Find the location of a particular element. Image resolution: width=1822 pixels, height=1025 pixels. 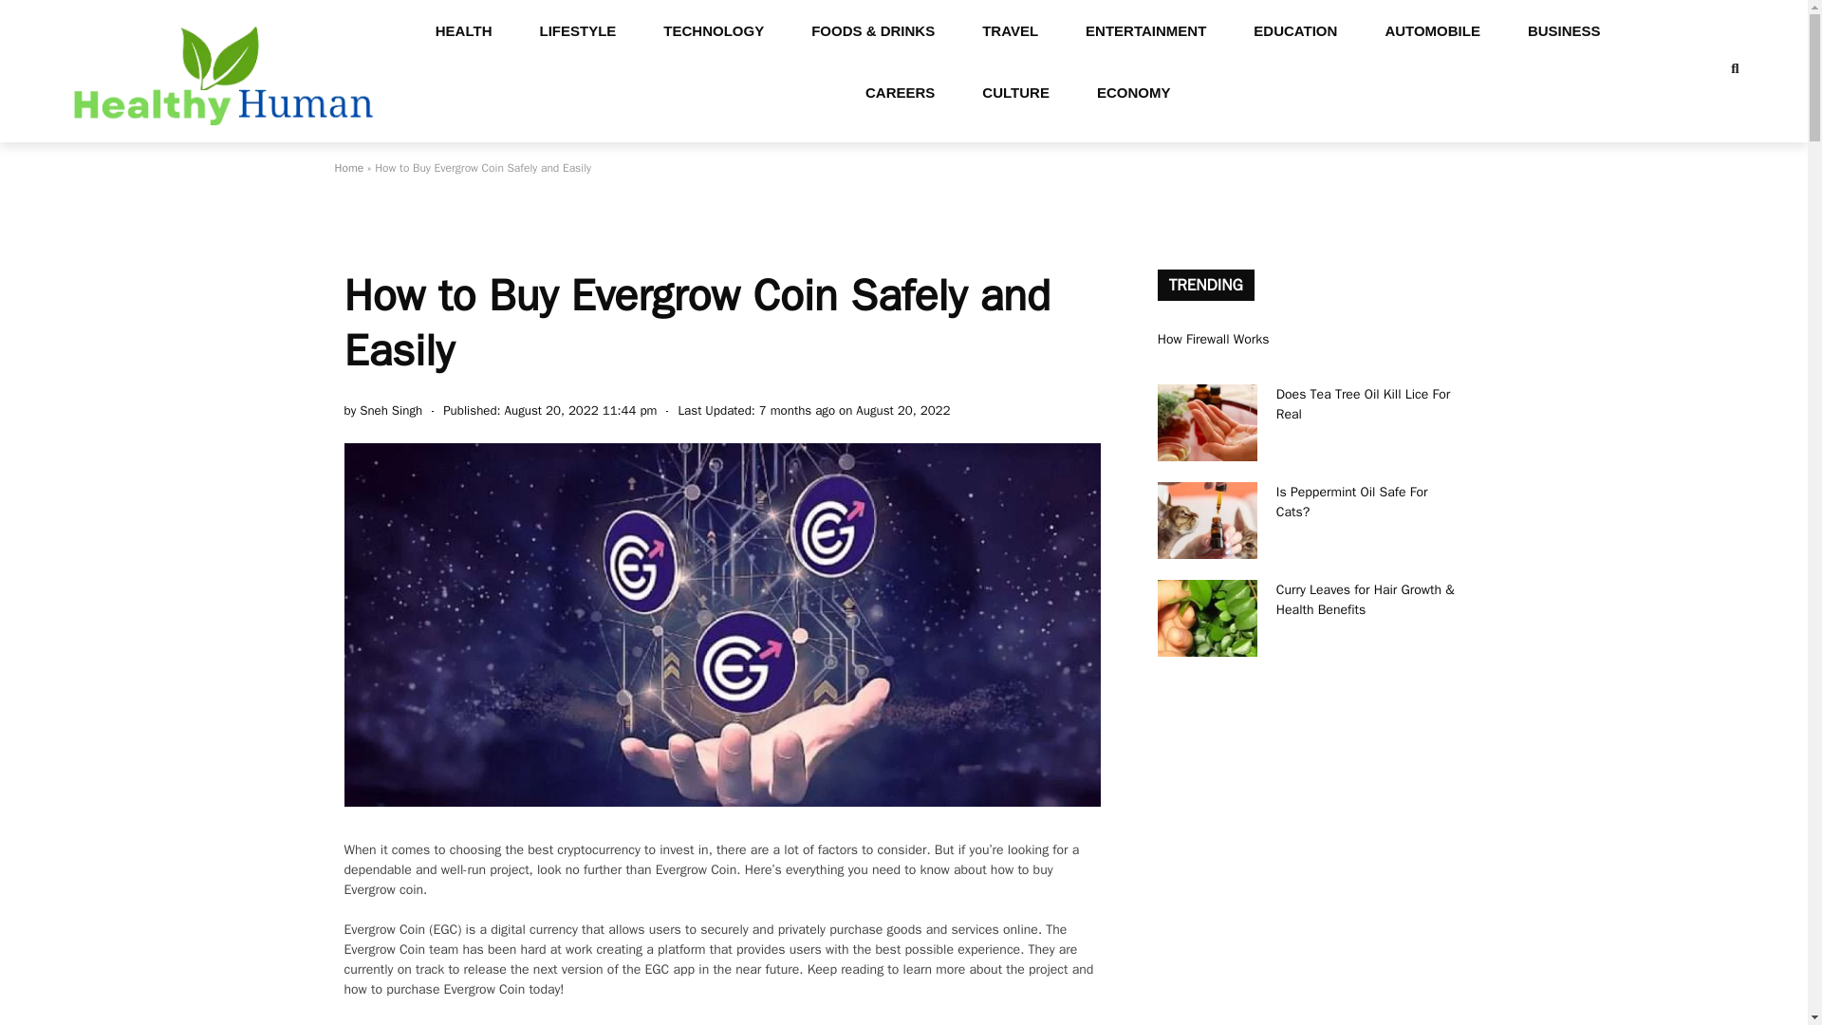

AUTOMOBILE is located at coordinates (1433, 30).